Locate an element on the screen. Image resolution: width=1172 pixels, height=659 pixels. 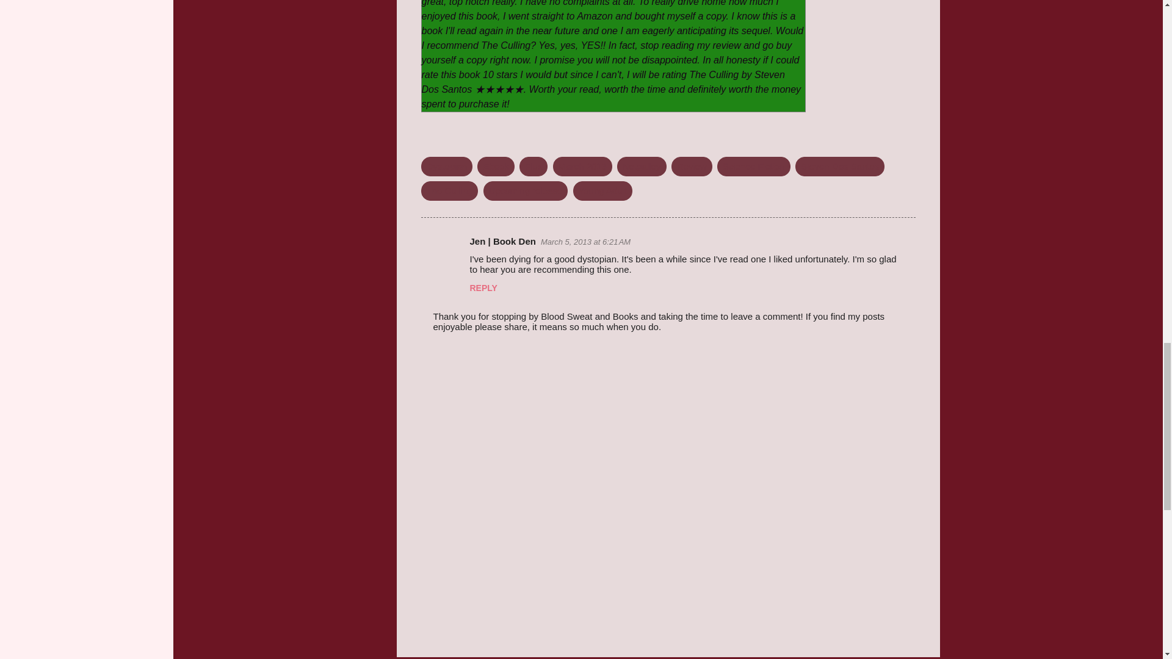
The Culling is located at coordinates (449, 190).